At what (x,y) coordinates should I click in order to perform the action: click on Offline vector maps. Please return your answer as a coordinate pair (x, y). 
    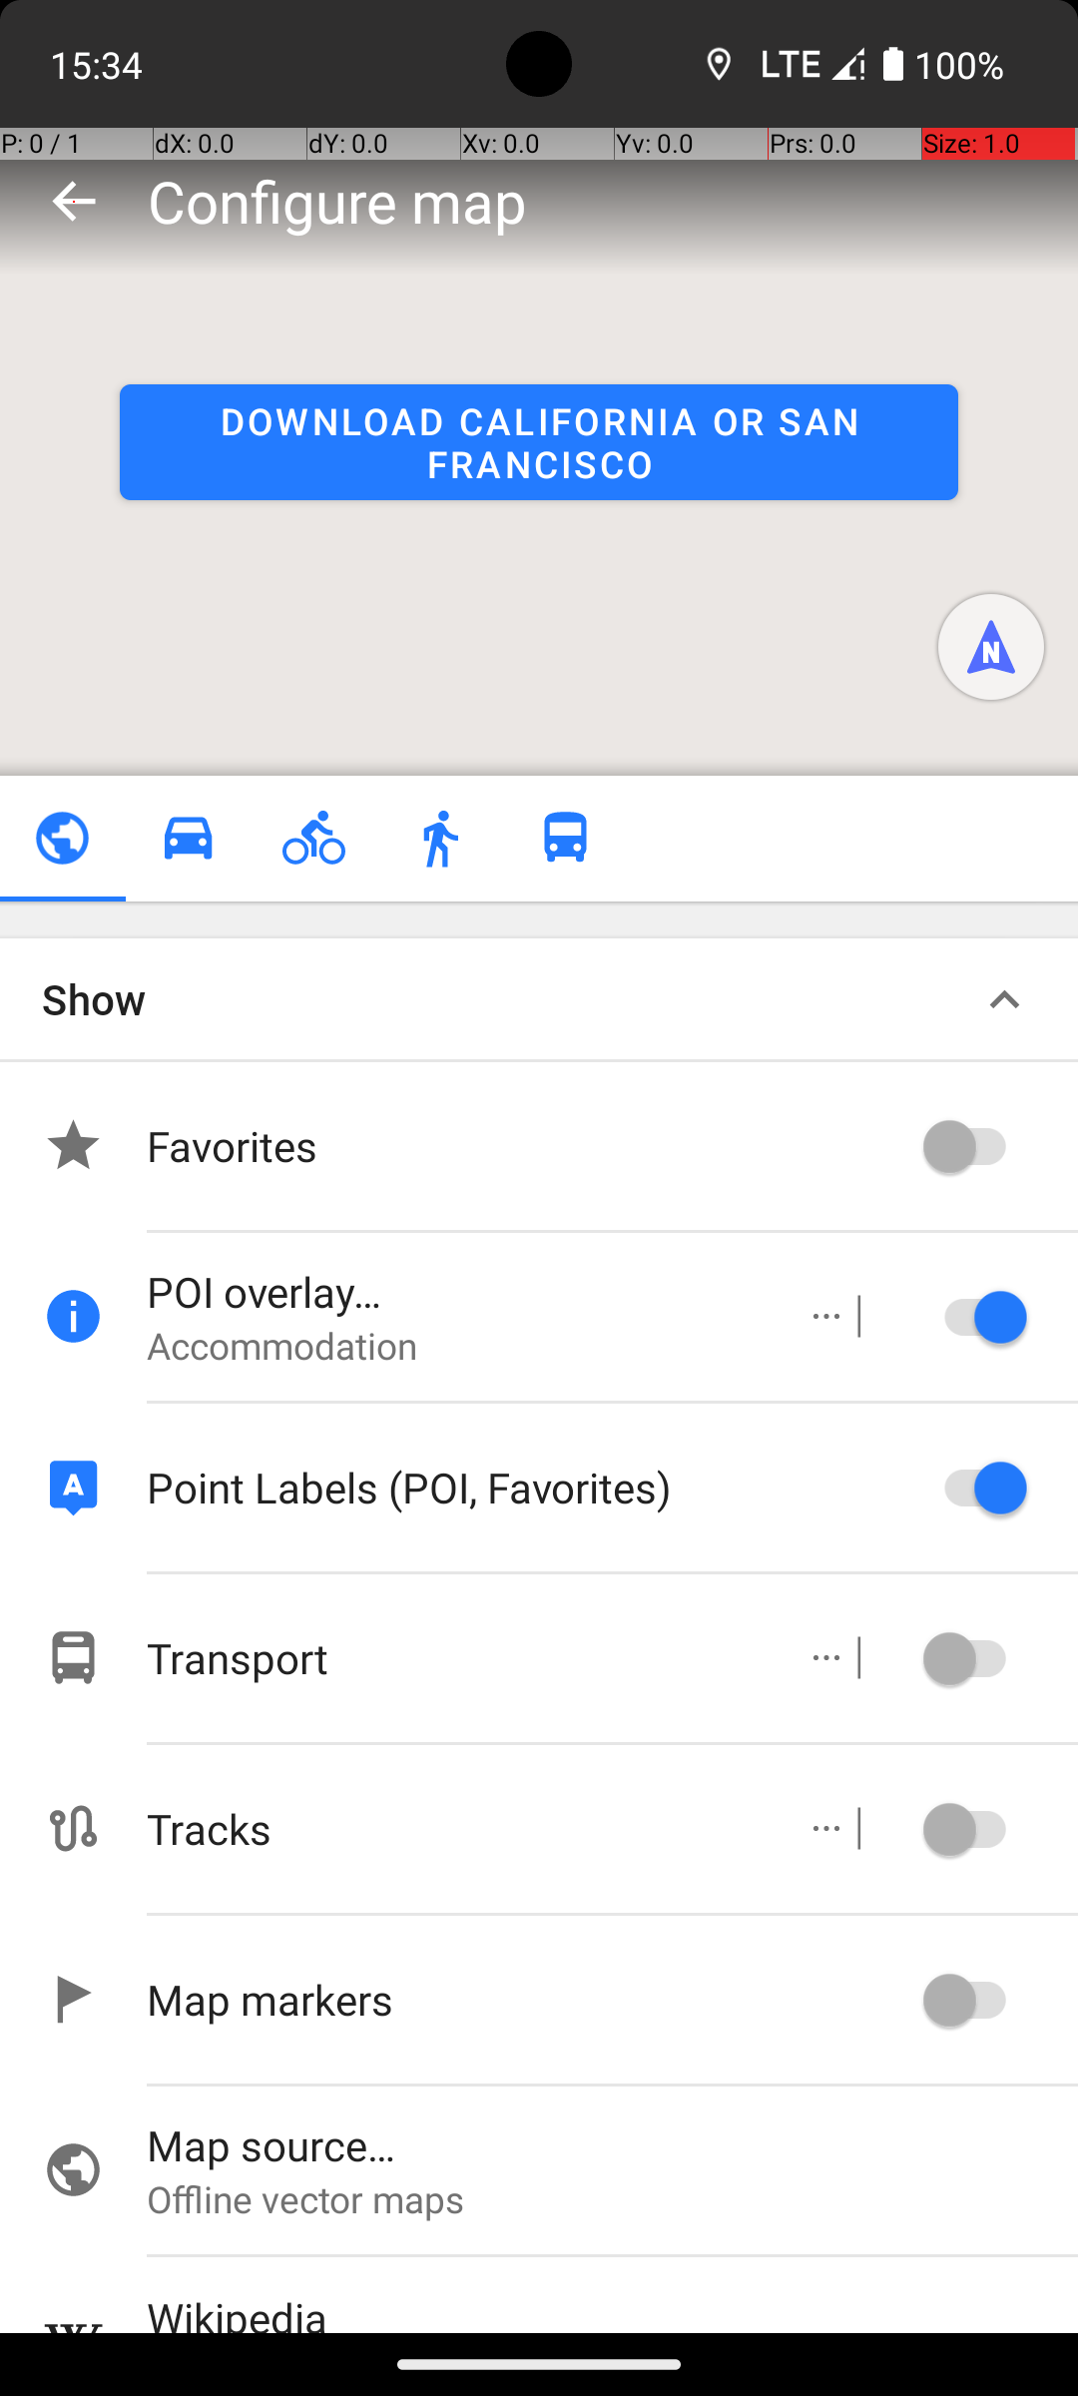
    Looking at the image, I should click on (613, 2198).